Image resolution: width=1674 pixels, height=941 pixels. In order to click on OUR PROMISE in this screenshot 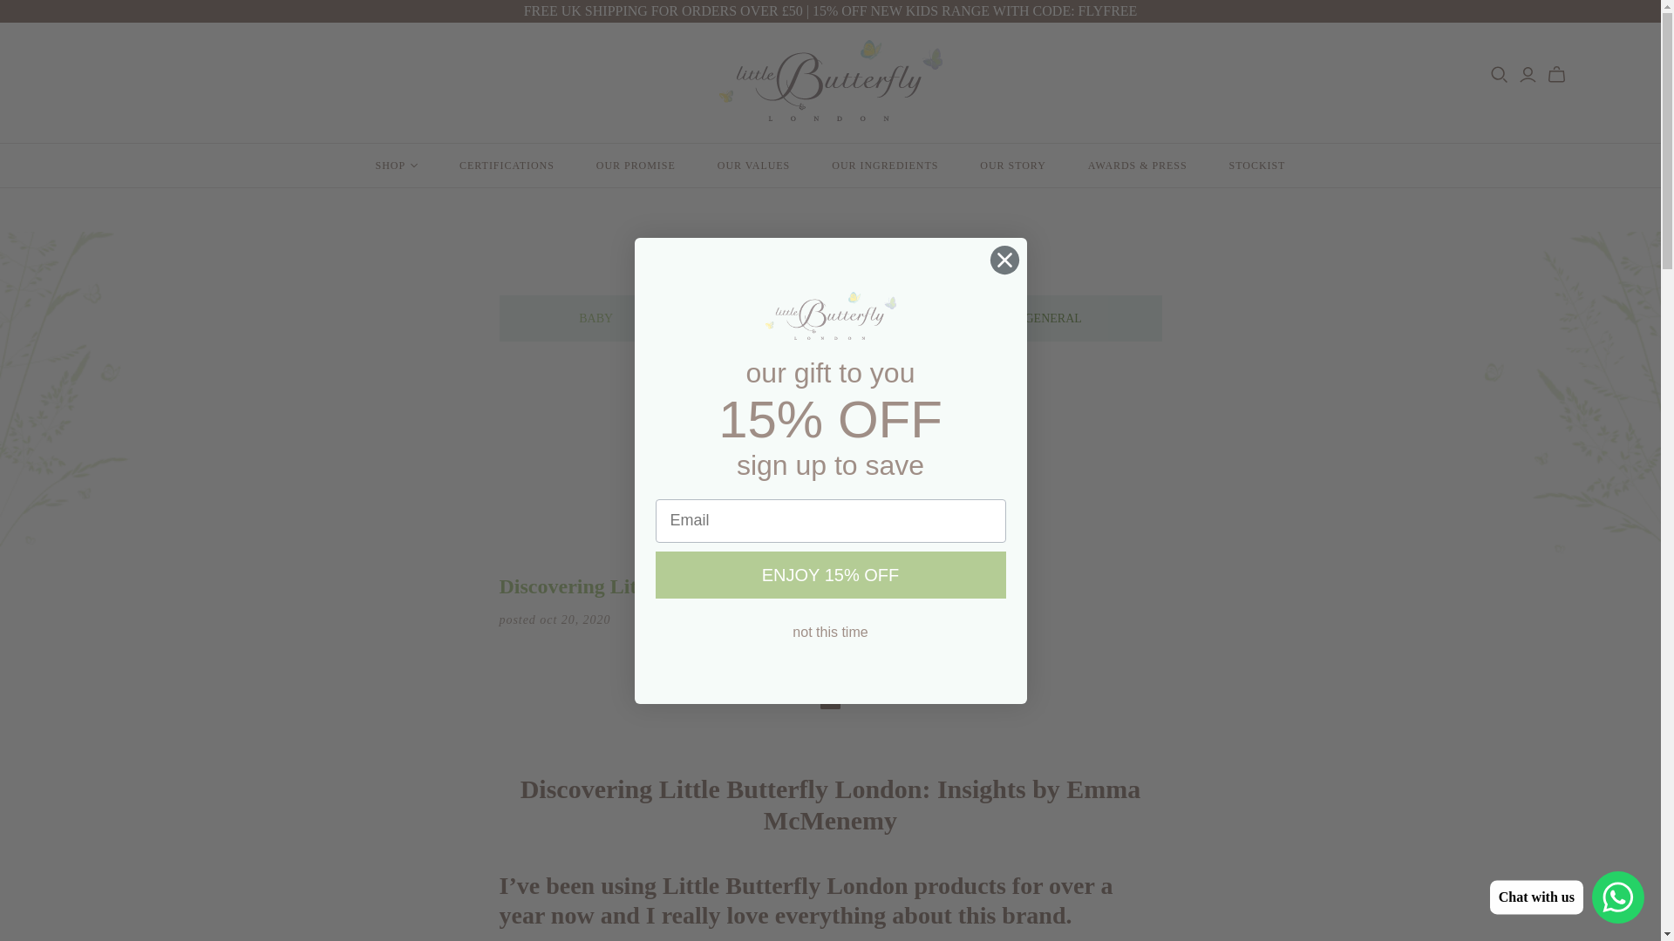, I will do `click(636, 166)`.